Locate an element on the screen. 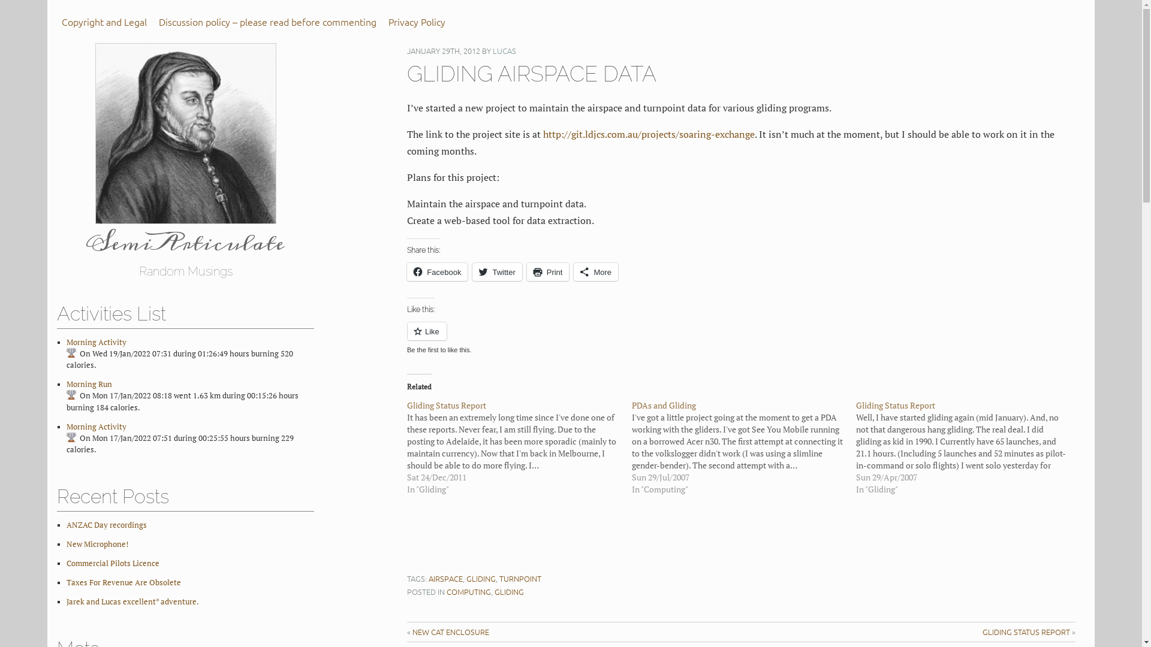 This screenshot has height=647, width=1151. GLIDING is located at coordinates (510, 592).